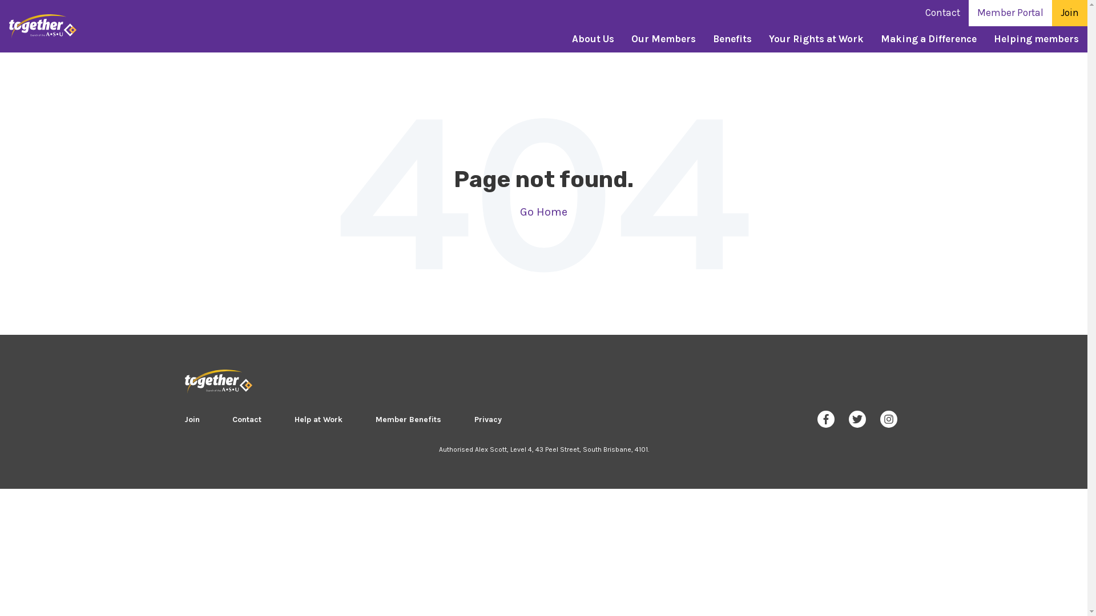 This screenshot has height=616, width=1096. What do you see at coordinates (319, 420) in the screenshot?
I see `Help at Work` at bounding box center [319, 420].